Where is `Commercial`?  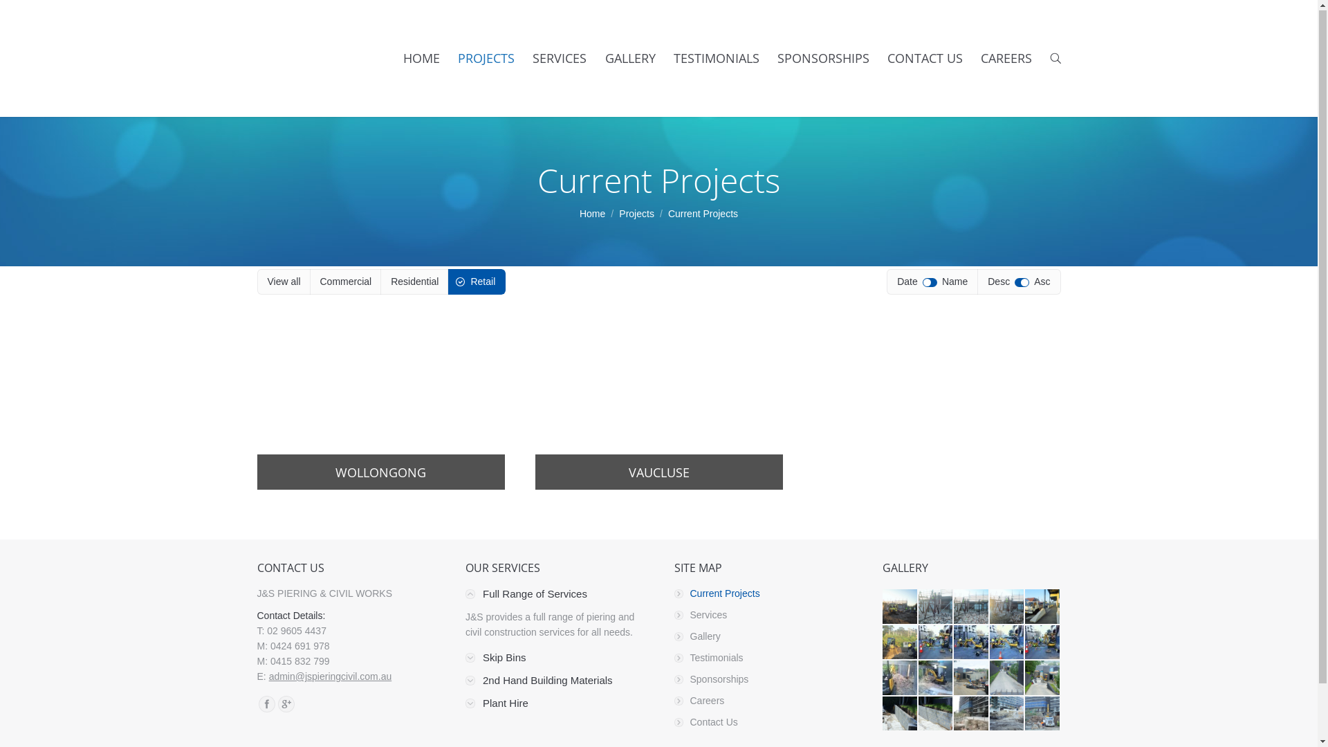 Commercial is located at coordinates (346, 282).